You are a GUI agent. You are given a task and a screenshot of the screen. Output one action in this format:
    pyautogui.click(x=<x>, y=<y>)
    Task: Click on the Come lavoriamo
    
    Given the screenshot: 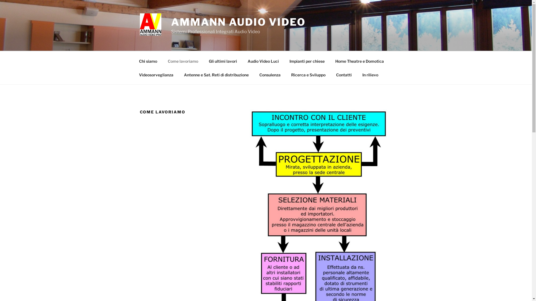 What is the action you would take?
    pyautogui.click(x=183, y=61)
    